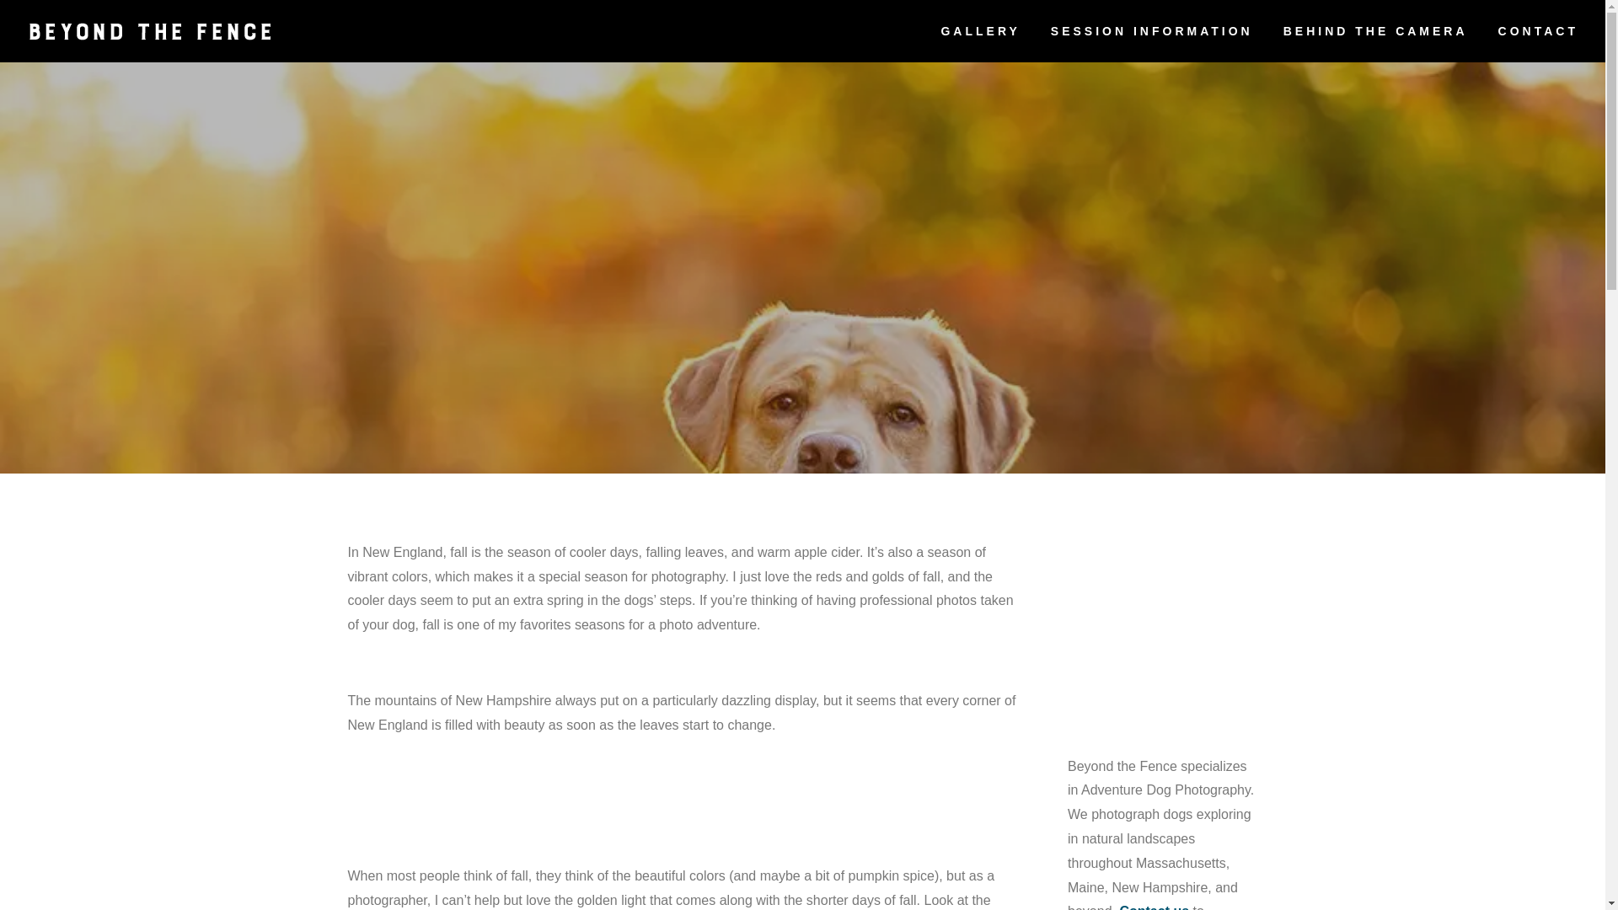  I want to click on BEHIND THE CAMERA, so click(1375, 44).